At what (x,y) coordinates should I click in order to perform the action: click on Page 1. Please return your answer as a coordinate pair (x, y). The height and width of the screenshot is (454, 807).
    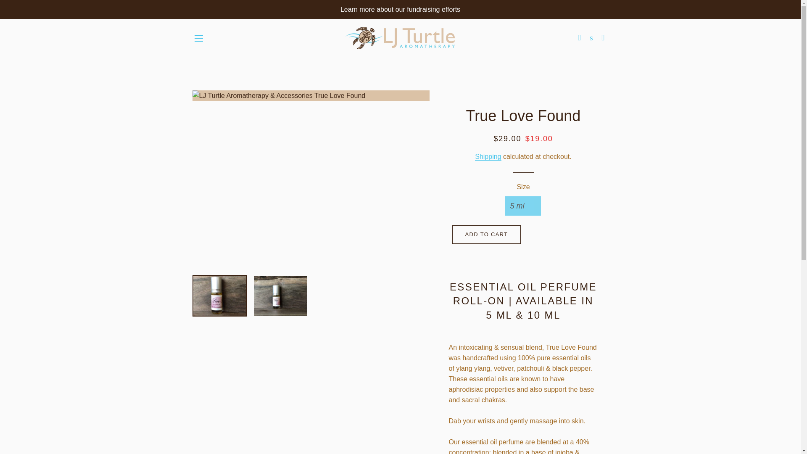
    Looking at the image, I should click on (523, 398).